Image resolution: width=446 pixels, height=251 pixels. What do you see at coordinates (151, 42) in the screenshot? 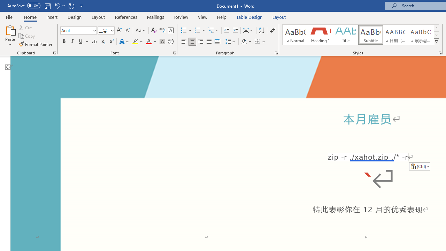
I see `Font Color` at bounding box center [151, 42].